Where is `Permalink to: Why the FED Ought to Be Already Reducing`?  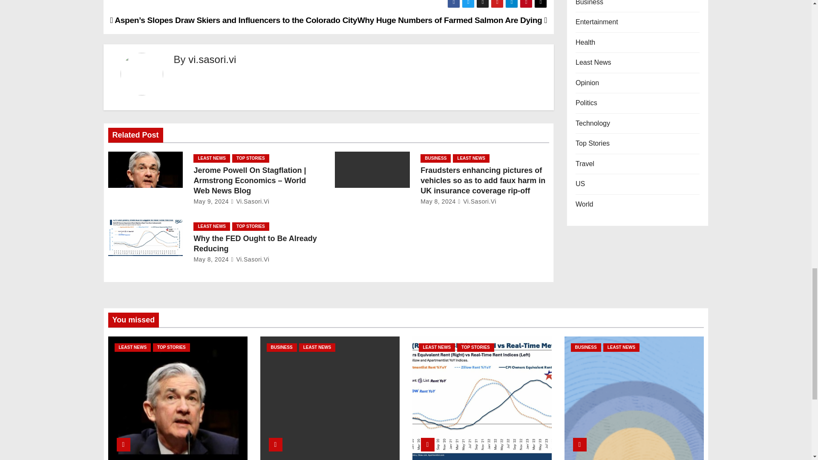
Permalink to: Why the FED Ought to Be Already Reducing is located at coordinates (255, 244).